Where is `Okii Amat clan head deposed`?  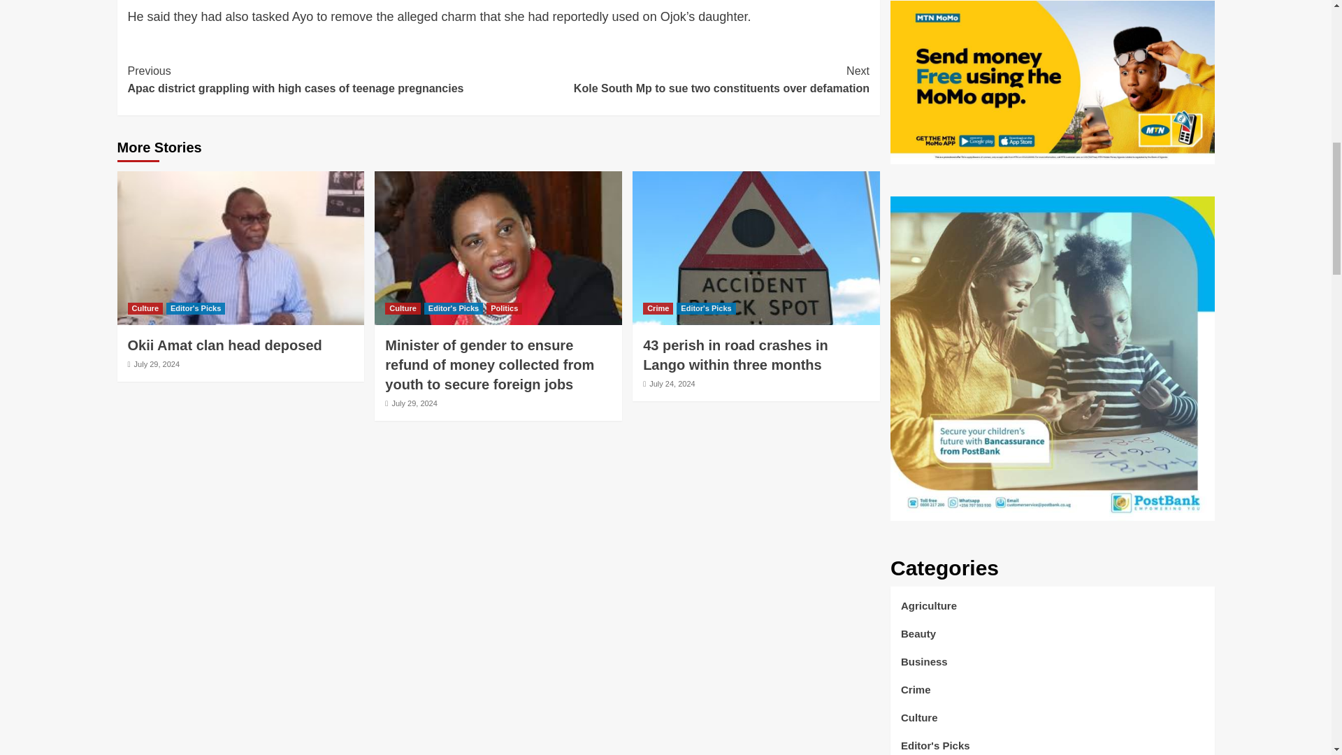
Okii Amat clan head deposed is located at coordinates (224, 345).